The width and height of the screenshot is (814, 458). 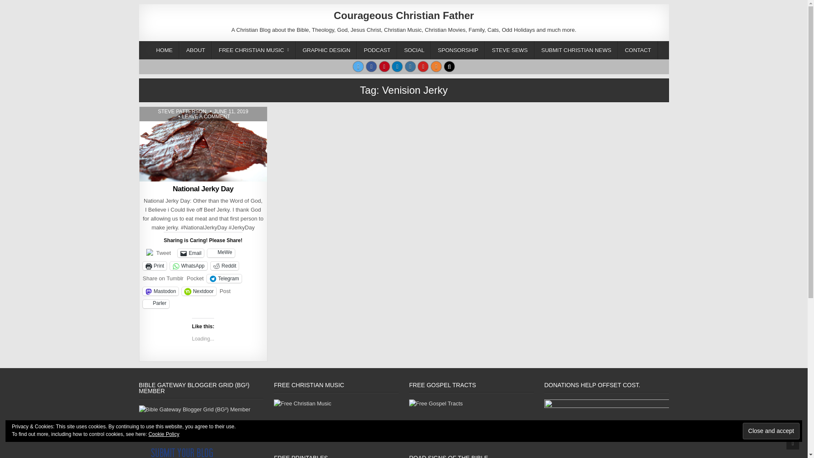 I want to click on Email, so click(x=191, y=253).